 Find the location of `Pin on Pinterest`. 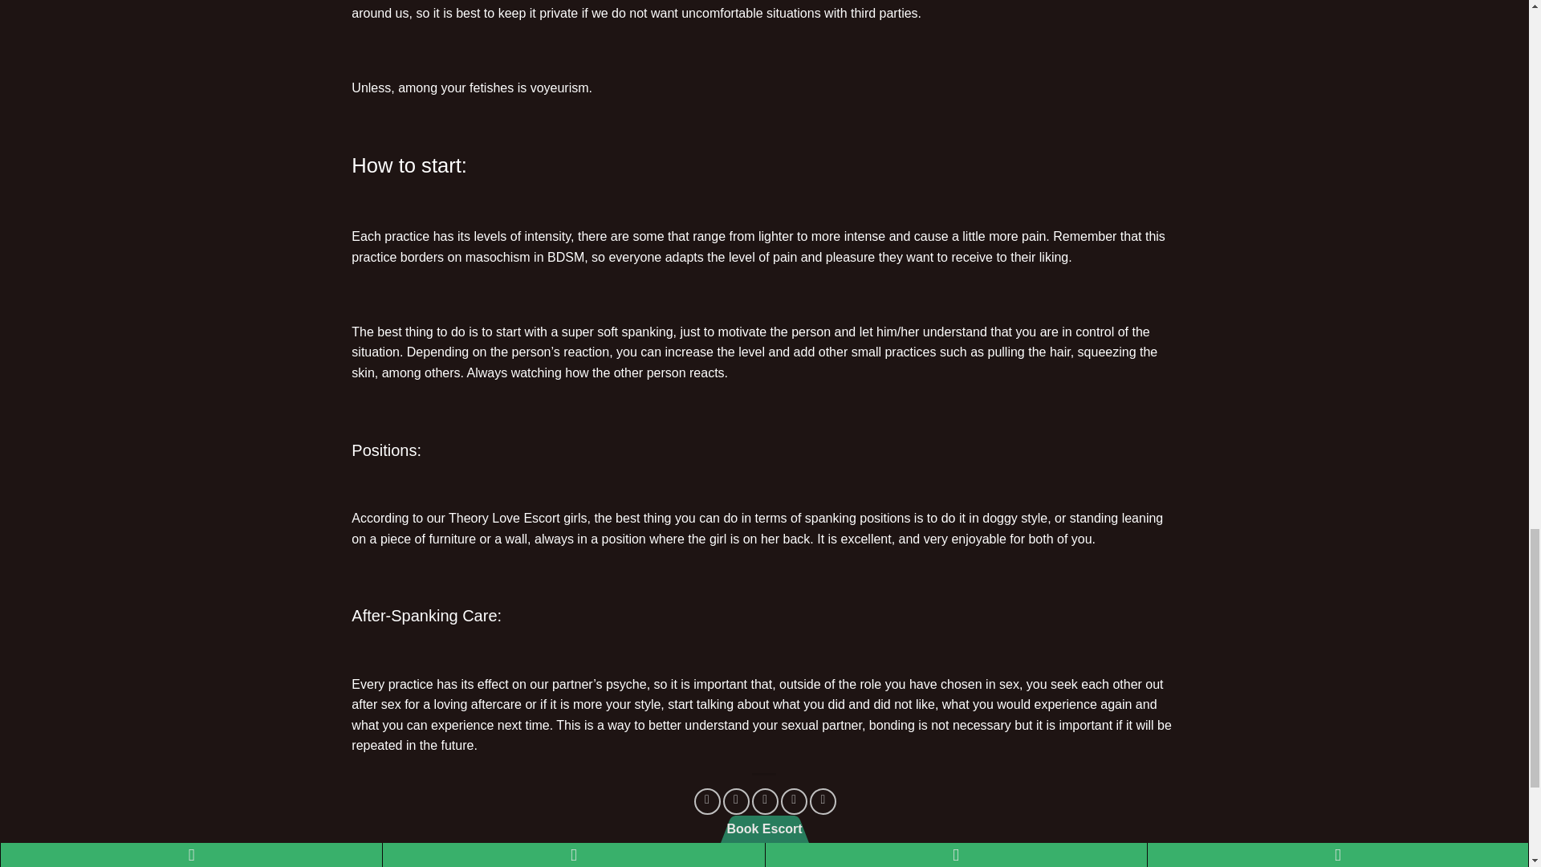

Pin on Pinterest is located at coordinates (795, 801).